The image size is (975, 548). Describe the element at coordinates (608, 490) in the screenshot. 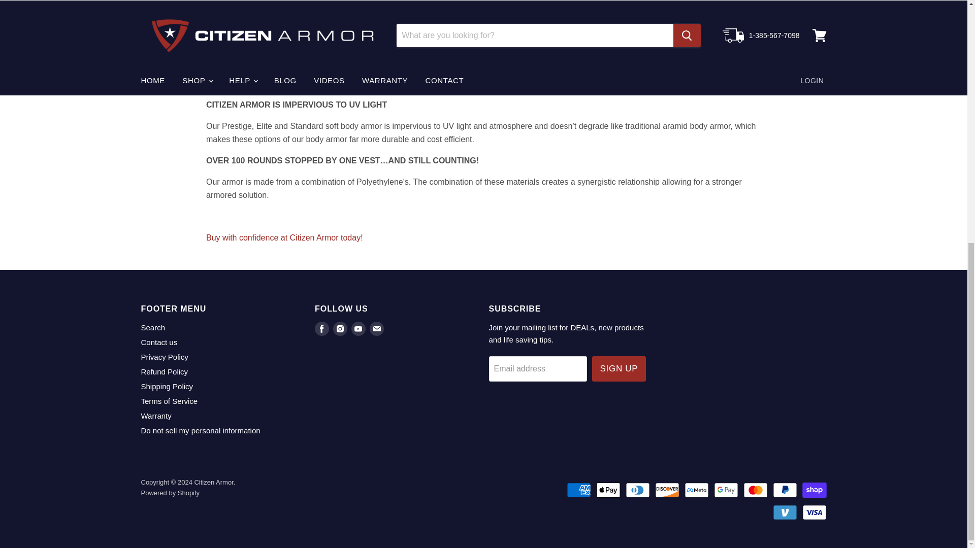

I see `Apple Pay` at that location.